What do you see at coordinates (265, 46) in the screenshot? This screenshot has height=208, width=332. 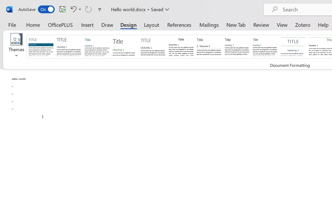 I see `Casual` at bounding box center [265, 46].